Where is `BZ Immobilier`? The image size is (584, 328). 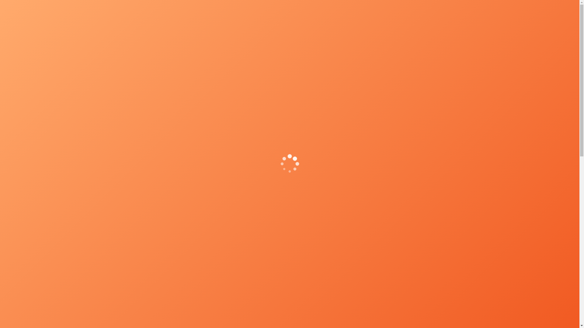 BZ Immobilier is located at coordinates (37, 34).